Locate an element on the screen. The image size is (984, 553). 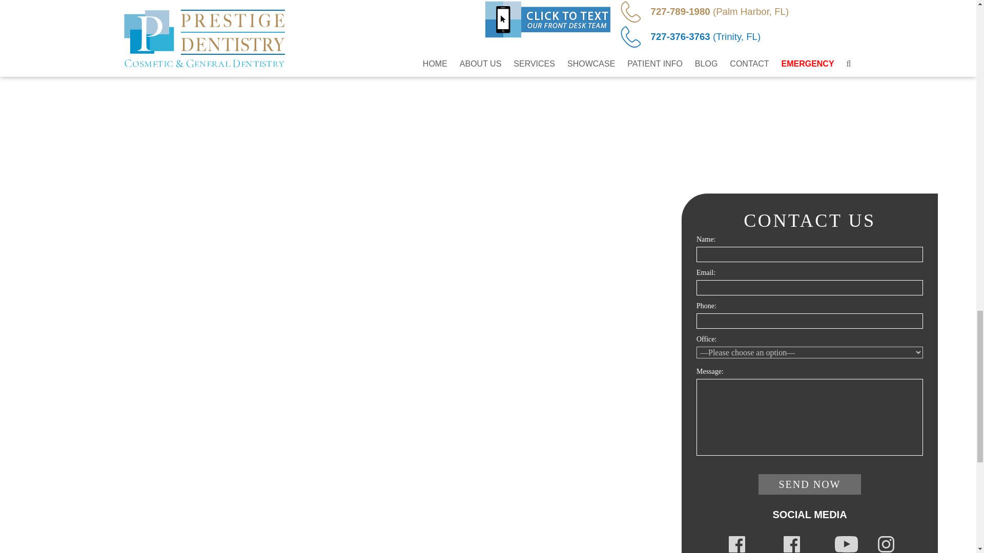
Trinity, FL is located at coordinates (737, 542).